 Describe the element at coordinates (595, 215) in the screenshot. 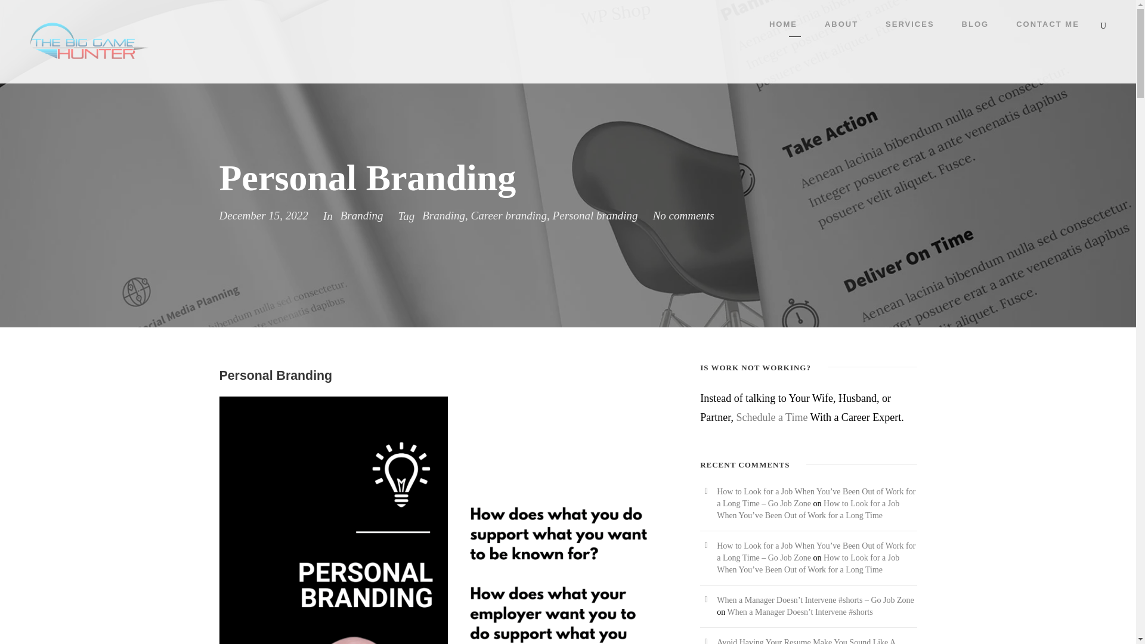

I see `Personal branding` at that location.